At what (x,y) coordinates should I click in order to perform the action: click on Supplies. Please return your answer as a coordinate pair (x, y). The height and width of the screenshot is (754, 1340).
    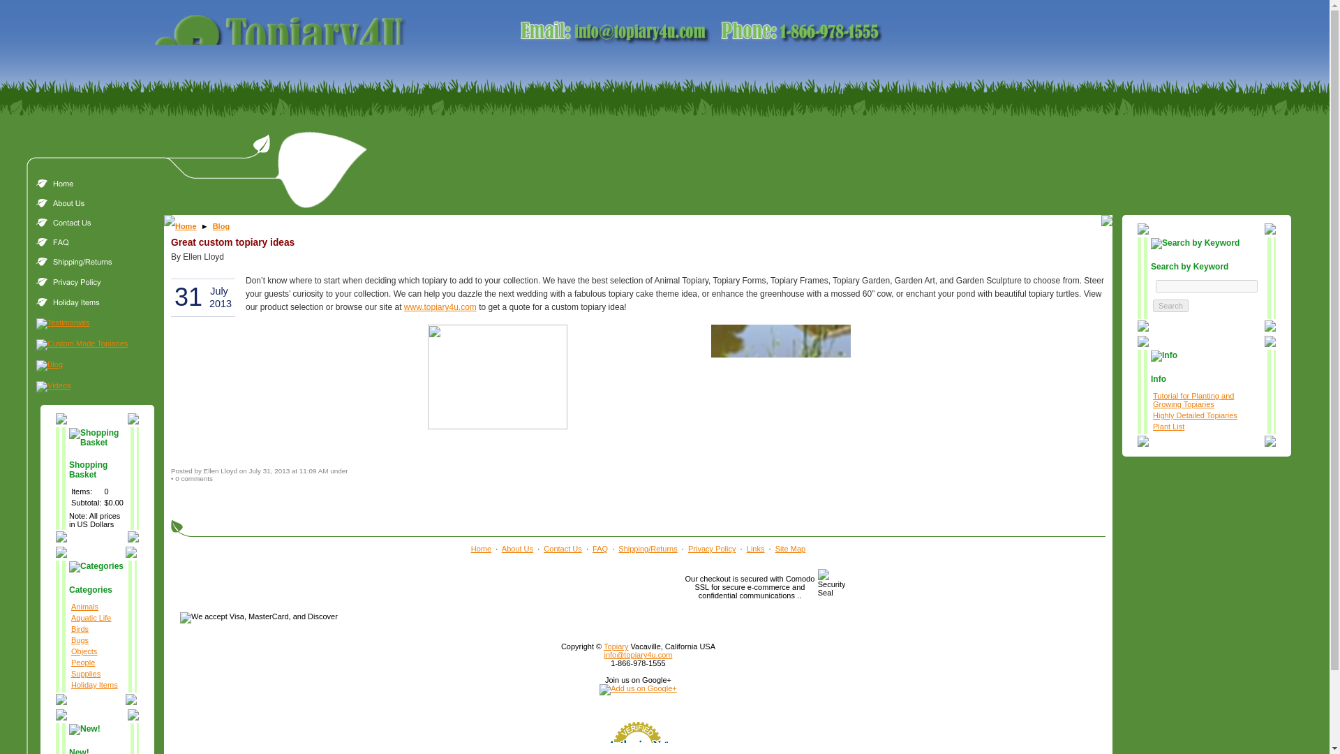
    Looking at the image, I should click on (85, 673).